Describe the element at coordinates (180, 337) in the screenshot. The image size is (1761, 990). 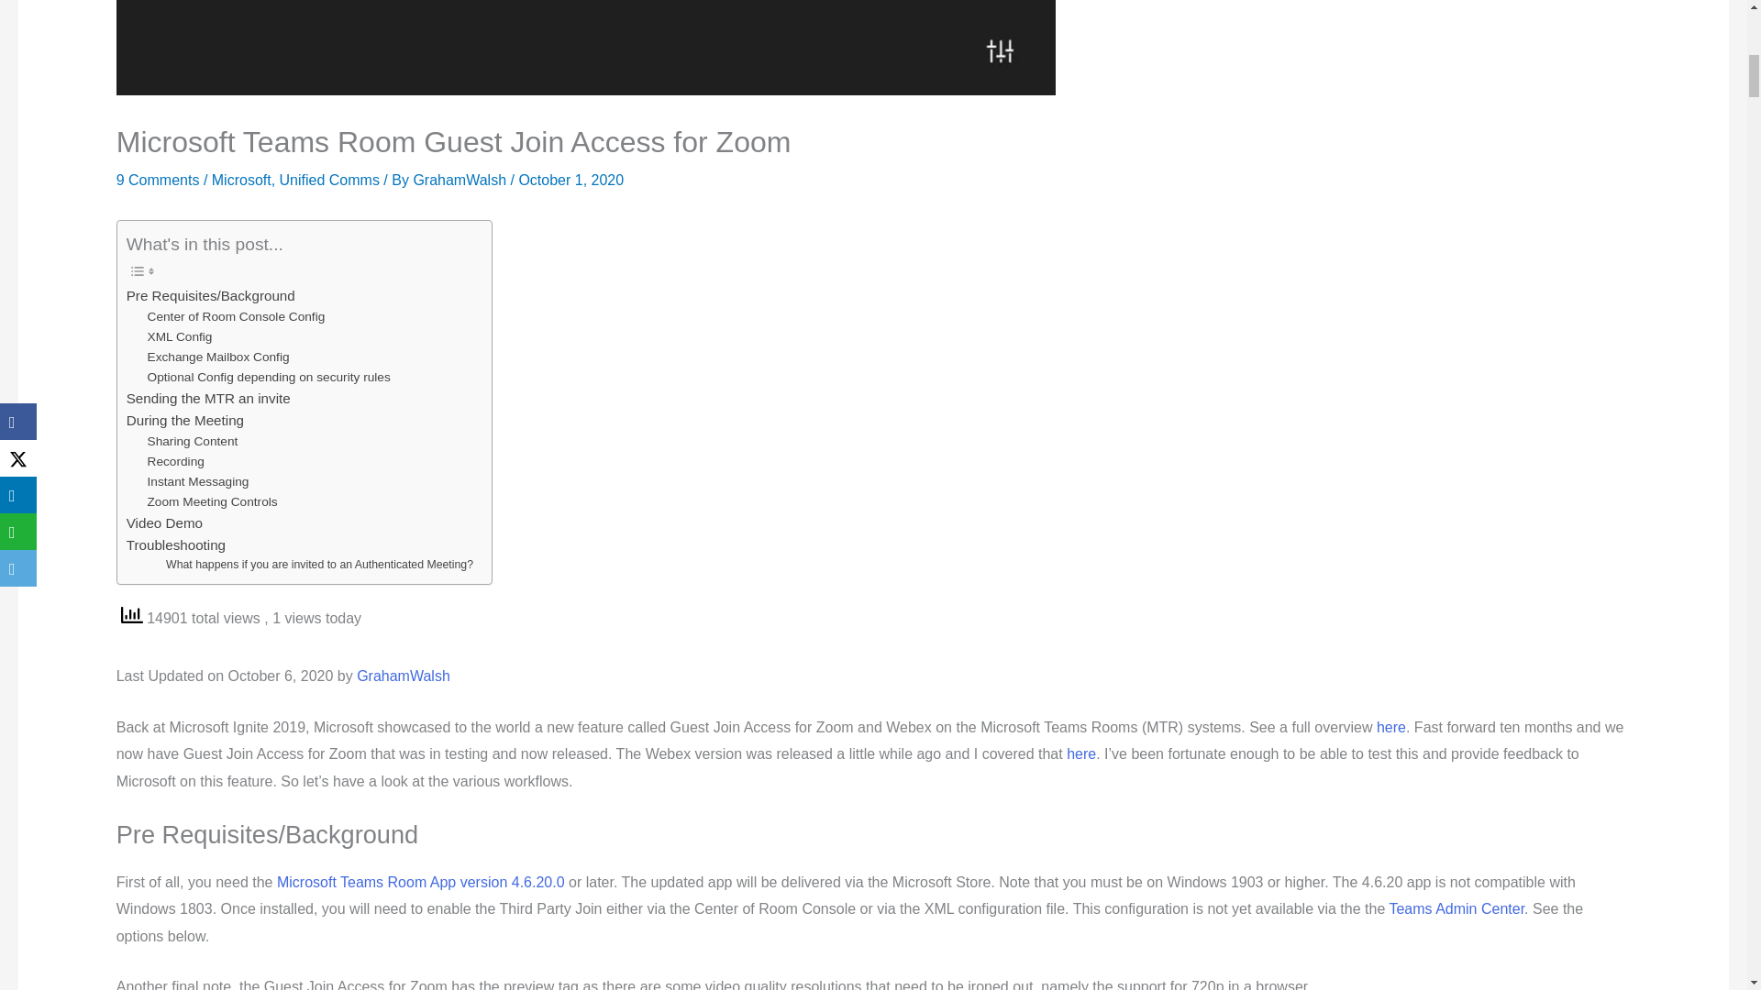
I see `XML Config` at that location.